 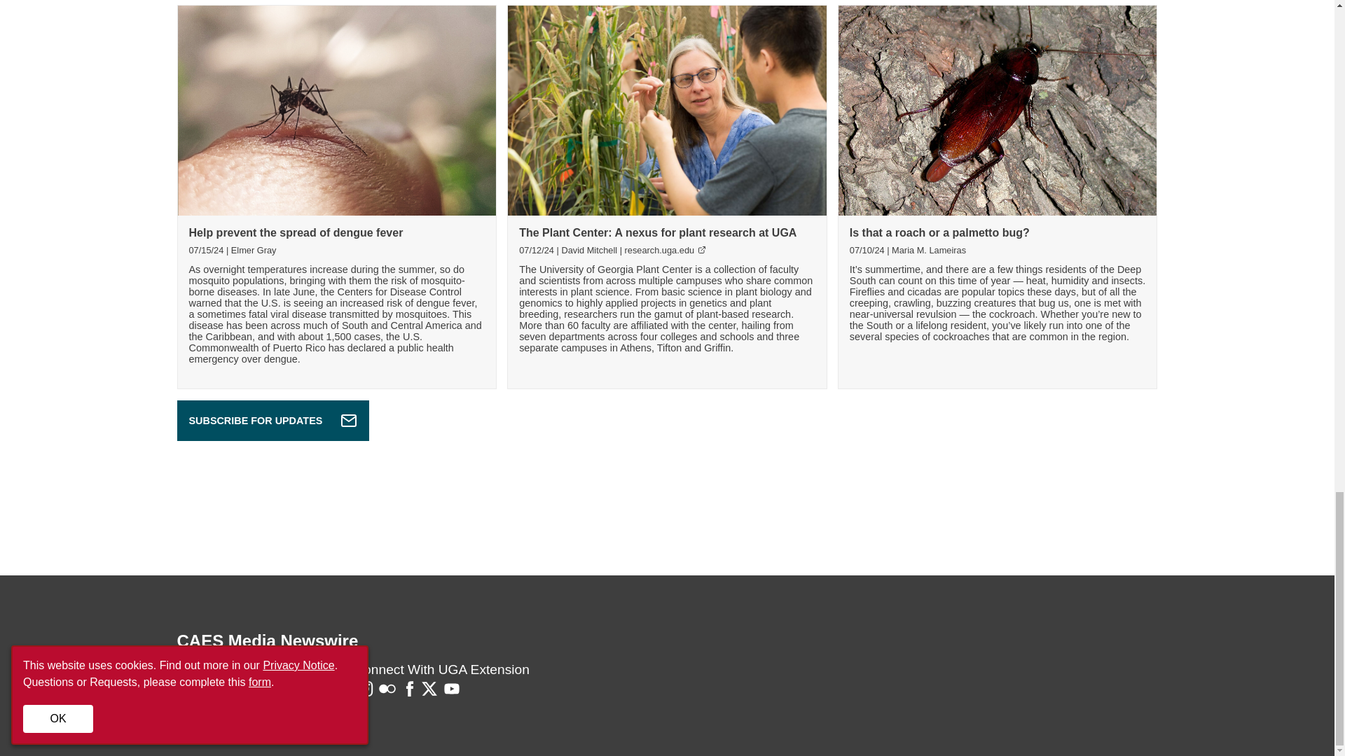 What do you see at coordinates (657, 232) in the screenshot?
I see `The Plant Center: A nexus for plant research at UGA` at bounding box center [657, 232].